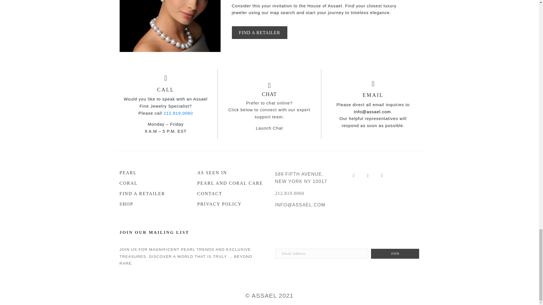 The width and height of the screenshot is (543, 305). What do you see at coordinates (231, 191) in the screenshot?
I see `CONTACT` at bounding box center [231, 191].